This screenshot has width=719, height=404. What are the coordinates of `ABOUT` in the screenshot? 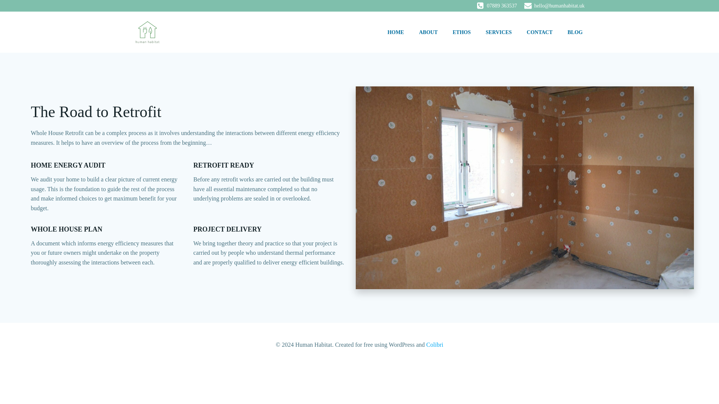 It's located at (428, 32).